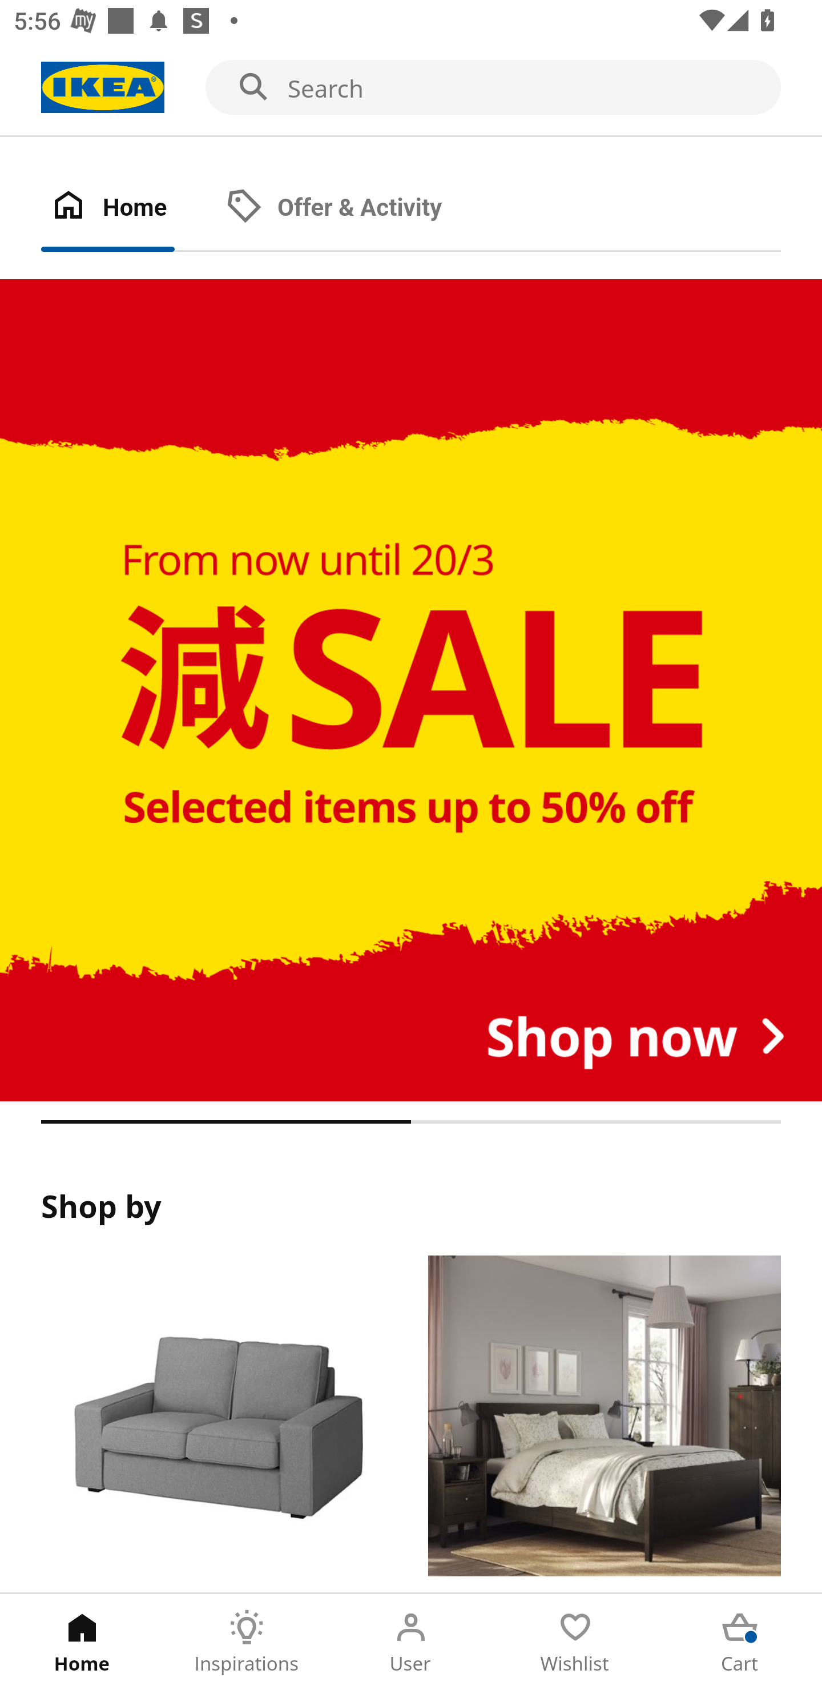 The image size is (822, 1690). I want to click on Search, so click(411, 88).